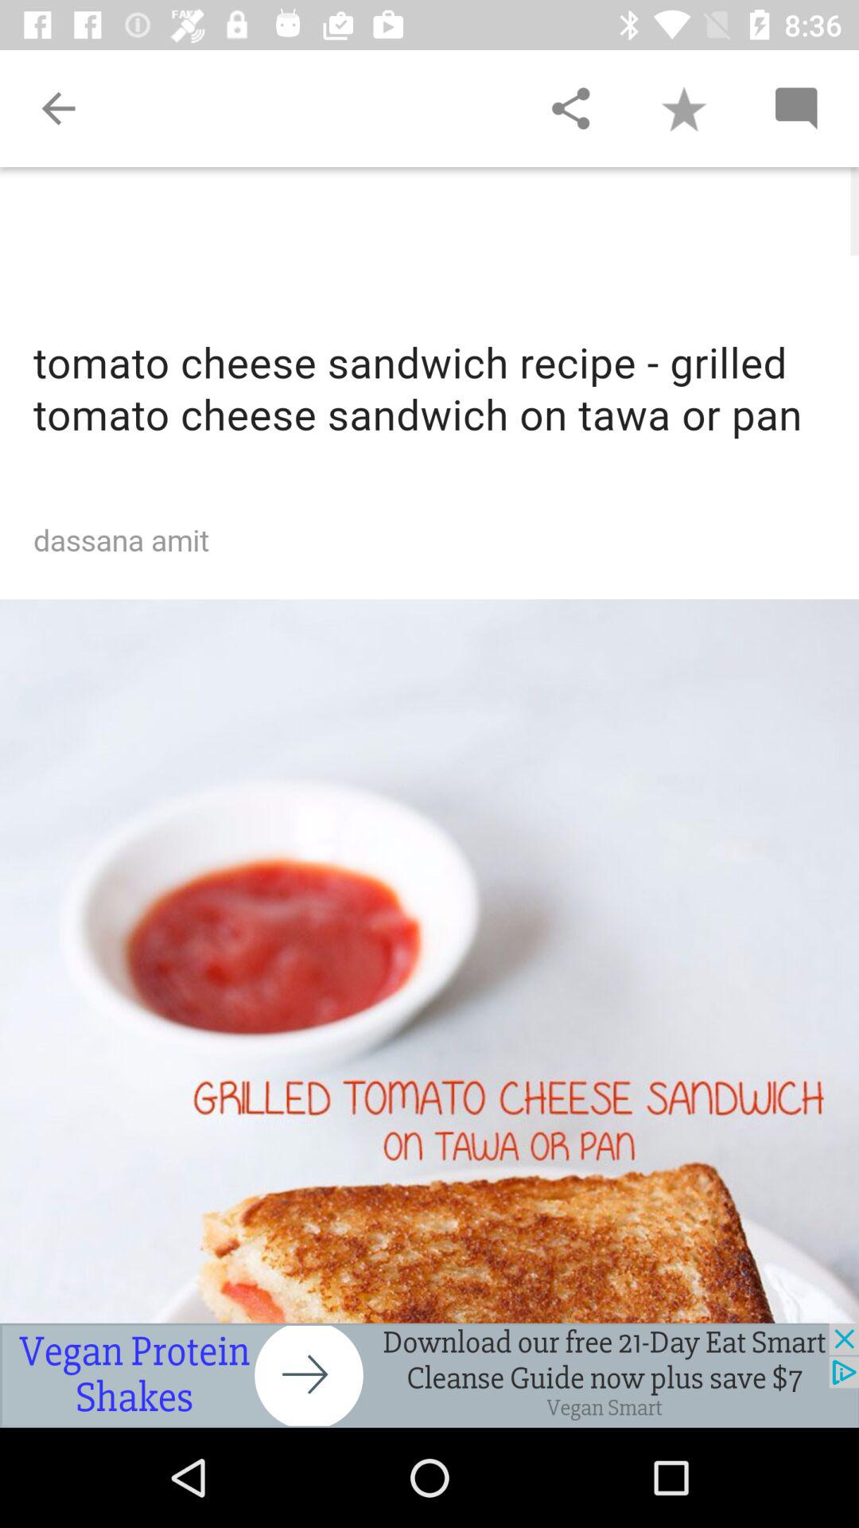 The height and width of the screenshot is (1528, 859). What do you see at coordinates (570, 108) in the screenshot?
I see `share` at bounding box center [570, 108].